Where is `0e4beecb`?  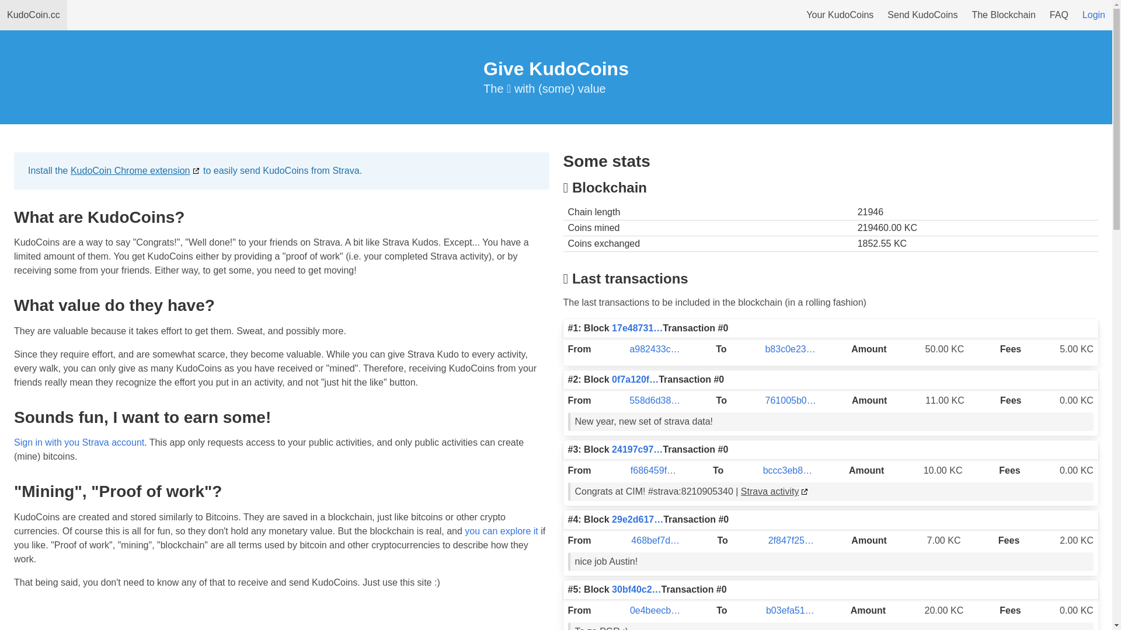
0e4beecb is located at coordinates (650, 610).